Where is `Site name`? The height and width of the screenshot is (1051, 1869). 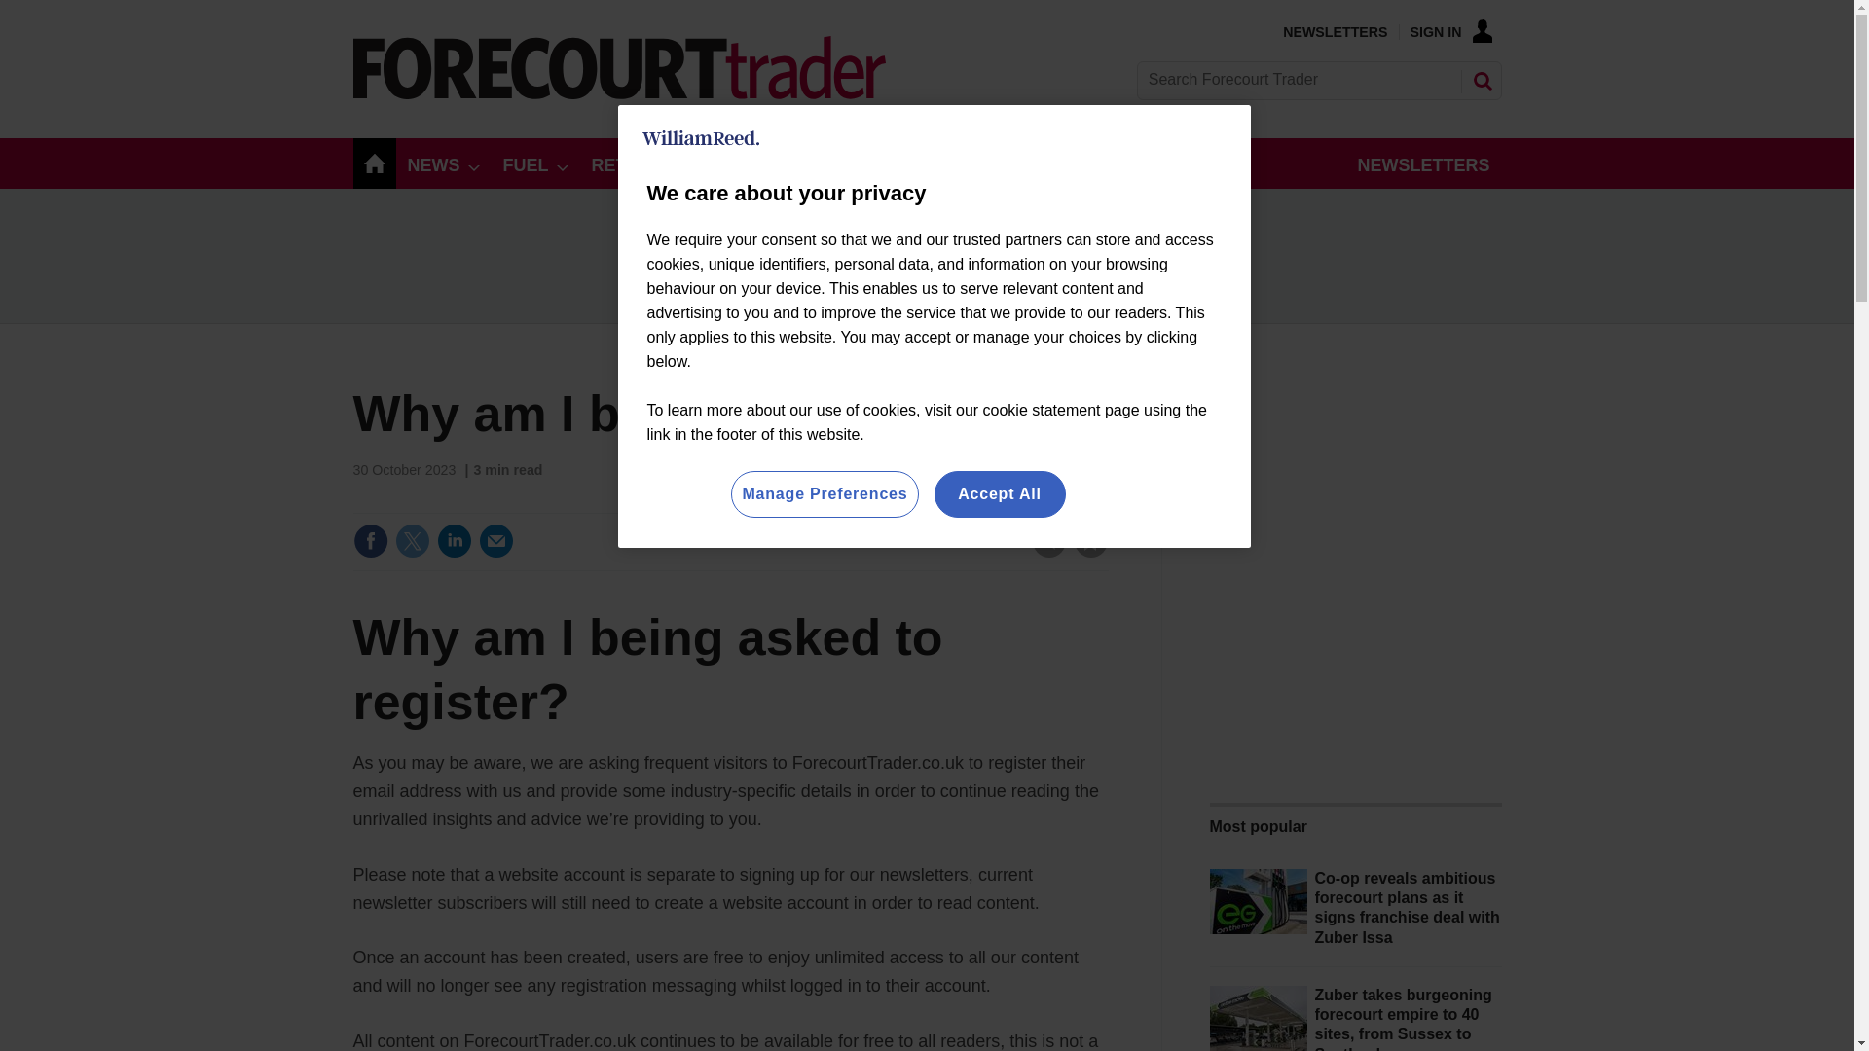 Site name is located at coordinates (619, 93).